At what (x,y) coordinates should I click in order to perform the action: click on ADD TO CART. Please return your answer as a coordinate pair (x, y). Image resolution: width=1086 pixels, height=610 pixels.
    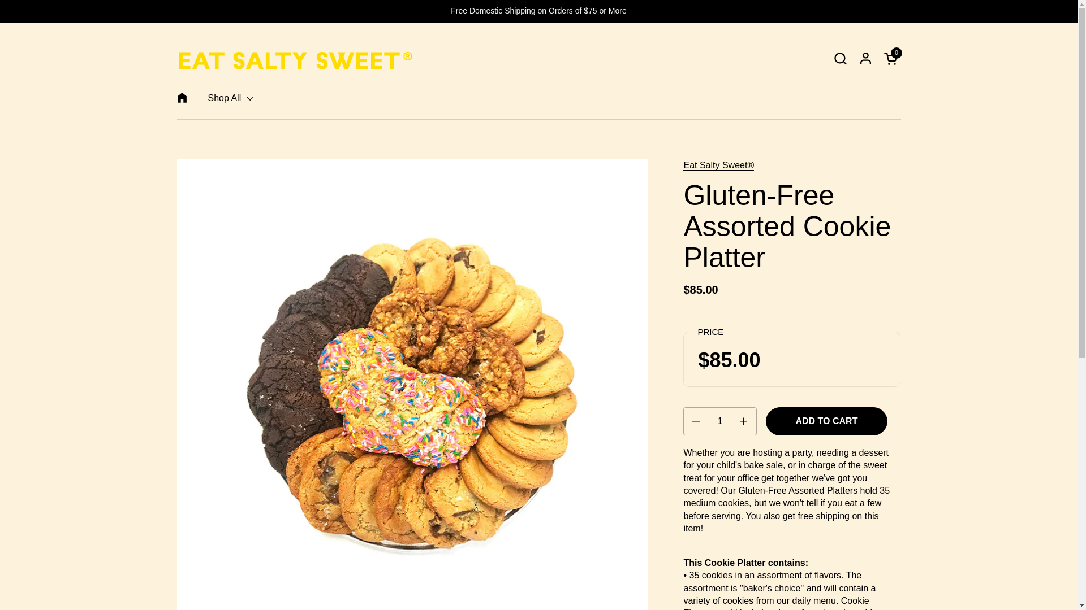
    Looking at the image, I should click on (891, 58).